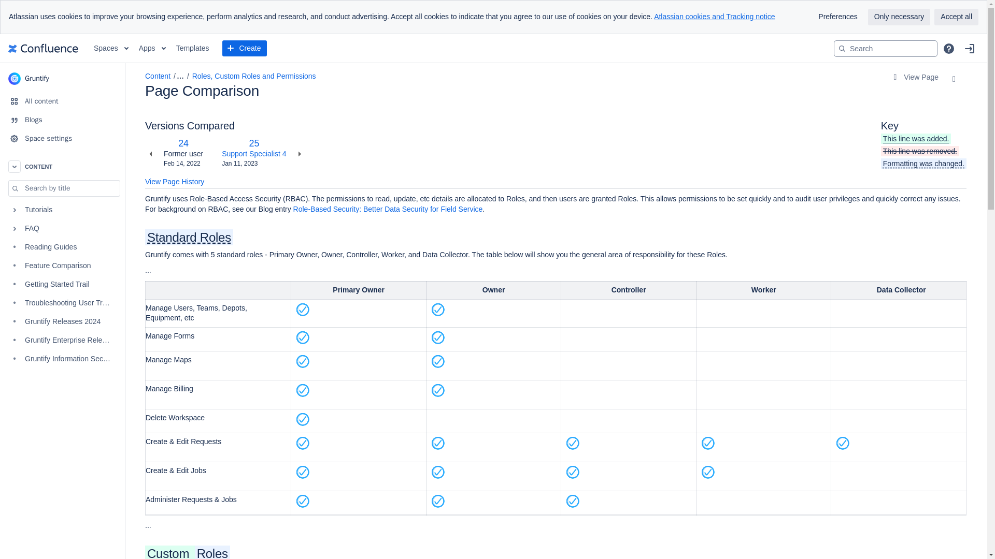 This screenshot has width=995, height=559. Describe the element at coordinates (152, 49) in the screenshot. I see `Apps` at that location.